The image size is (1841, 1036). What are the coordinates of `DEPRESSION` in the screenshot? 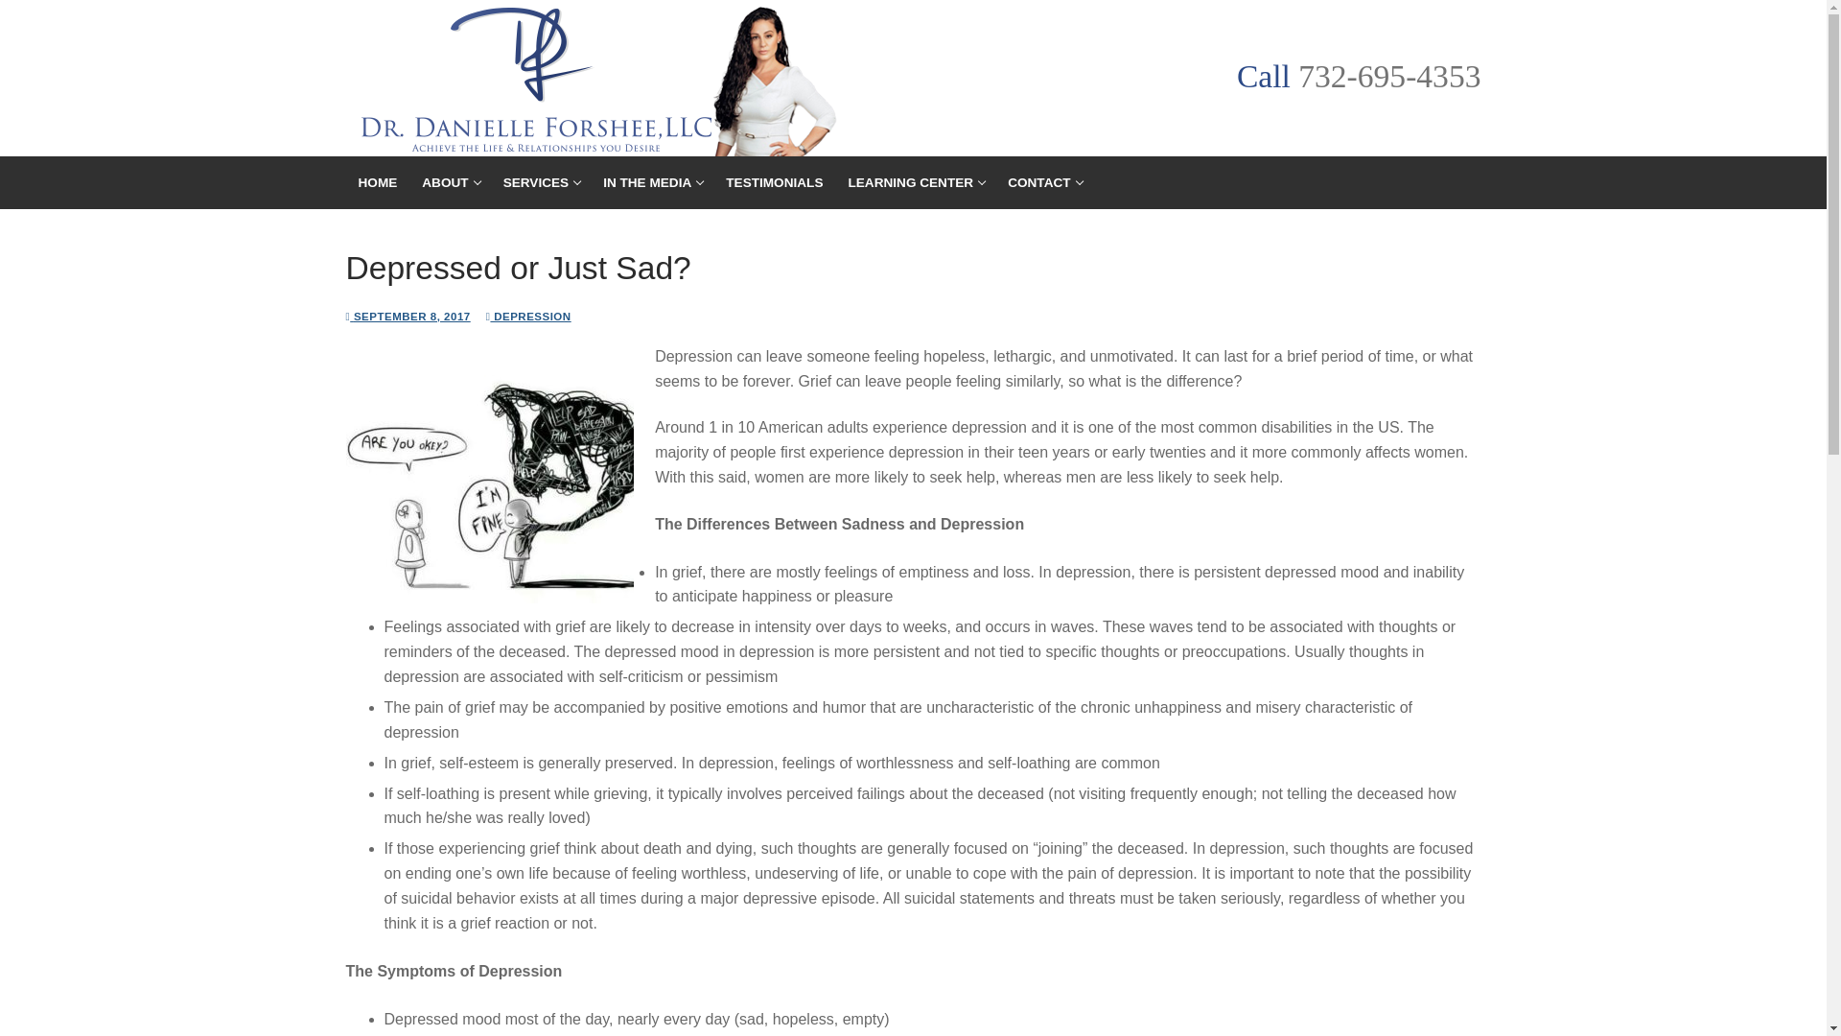 It's located at (1388, 76).